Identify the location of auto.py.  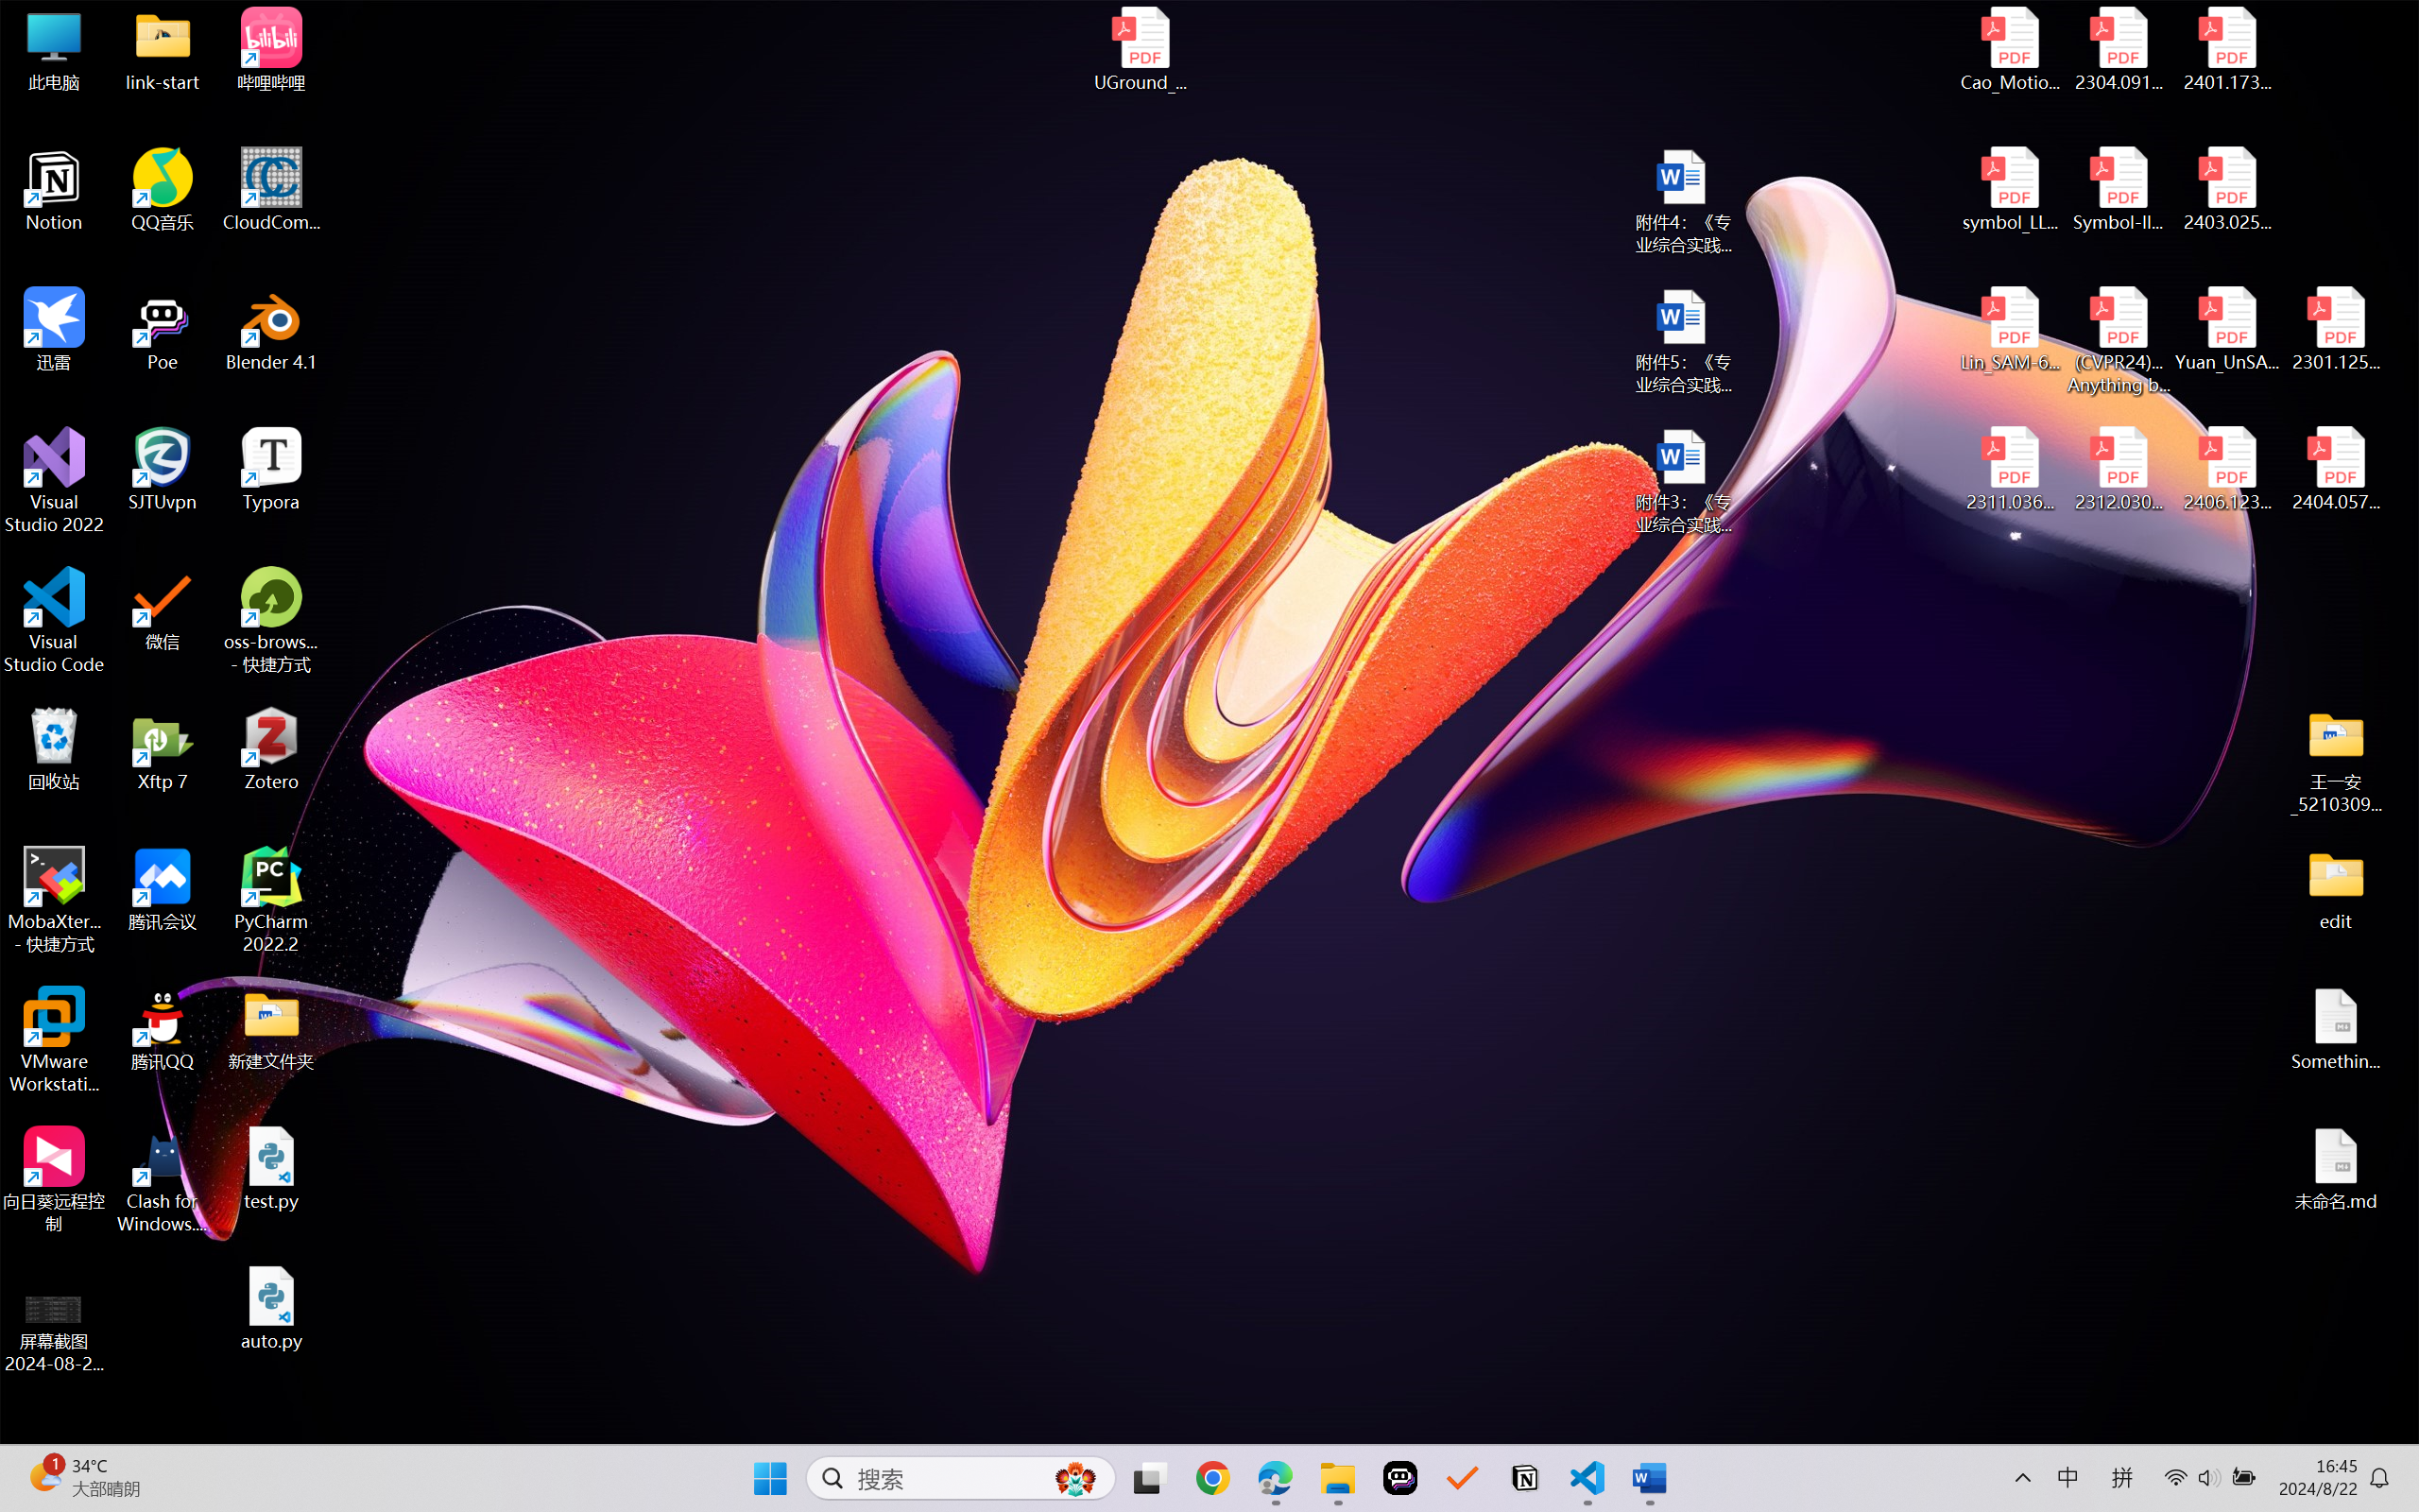
(272, 1309).